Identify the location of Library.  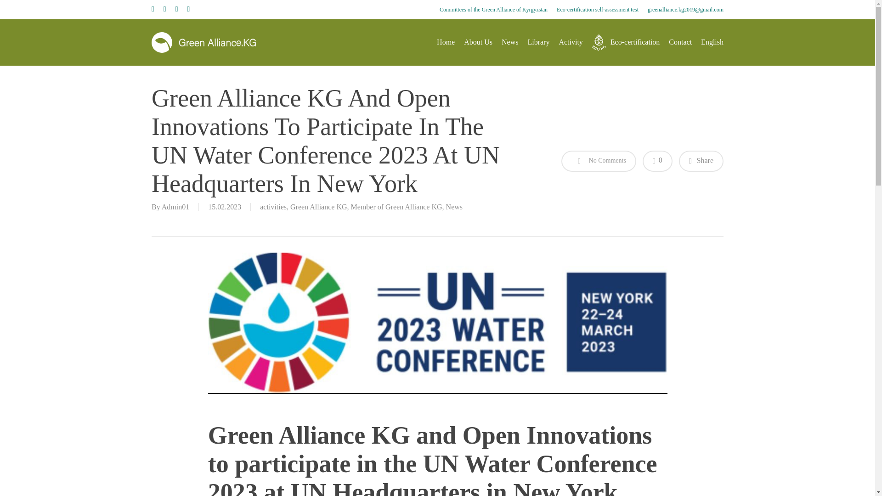
(538, 42).